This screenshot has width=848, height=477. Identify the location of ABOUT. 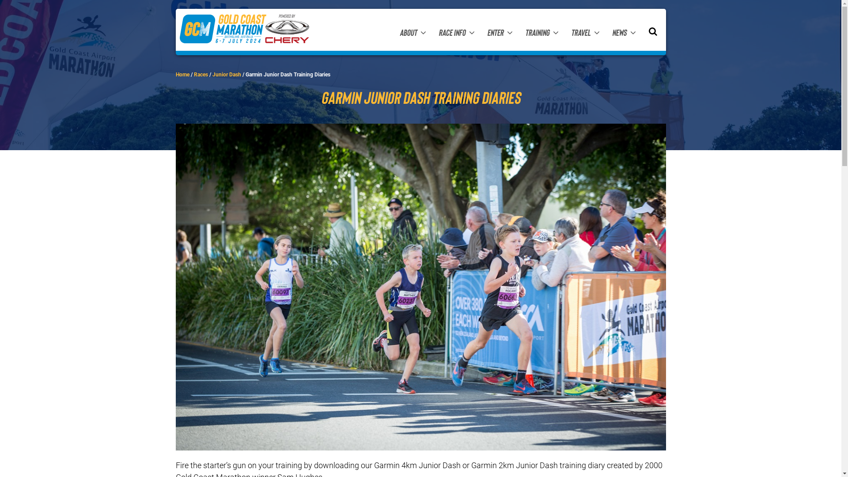
(413, 32).